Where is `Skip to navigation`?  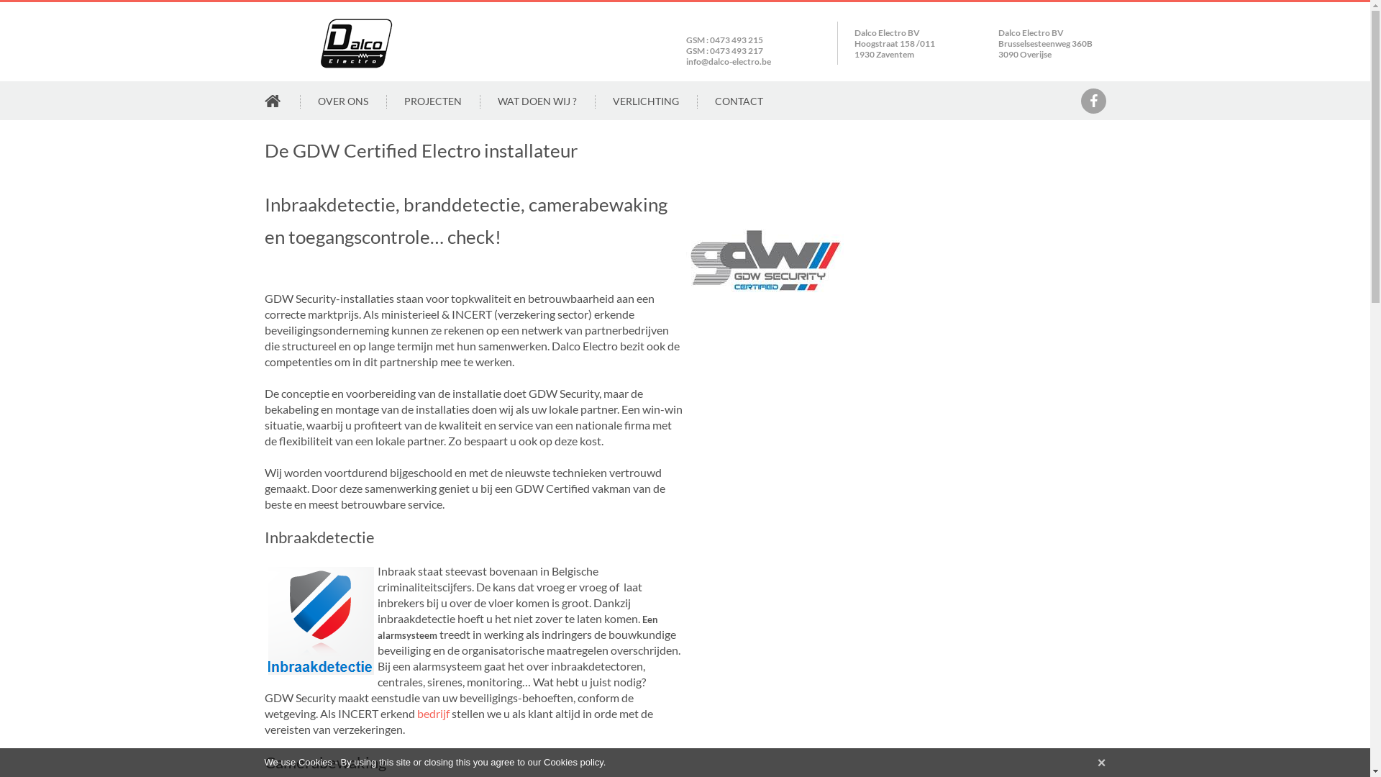 Skip to navigation is located at coordinates (44, 0).